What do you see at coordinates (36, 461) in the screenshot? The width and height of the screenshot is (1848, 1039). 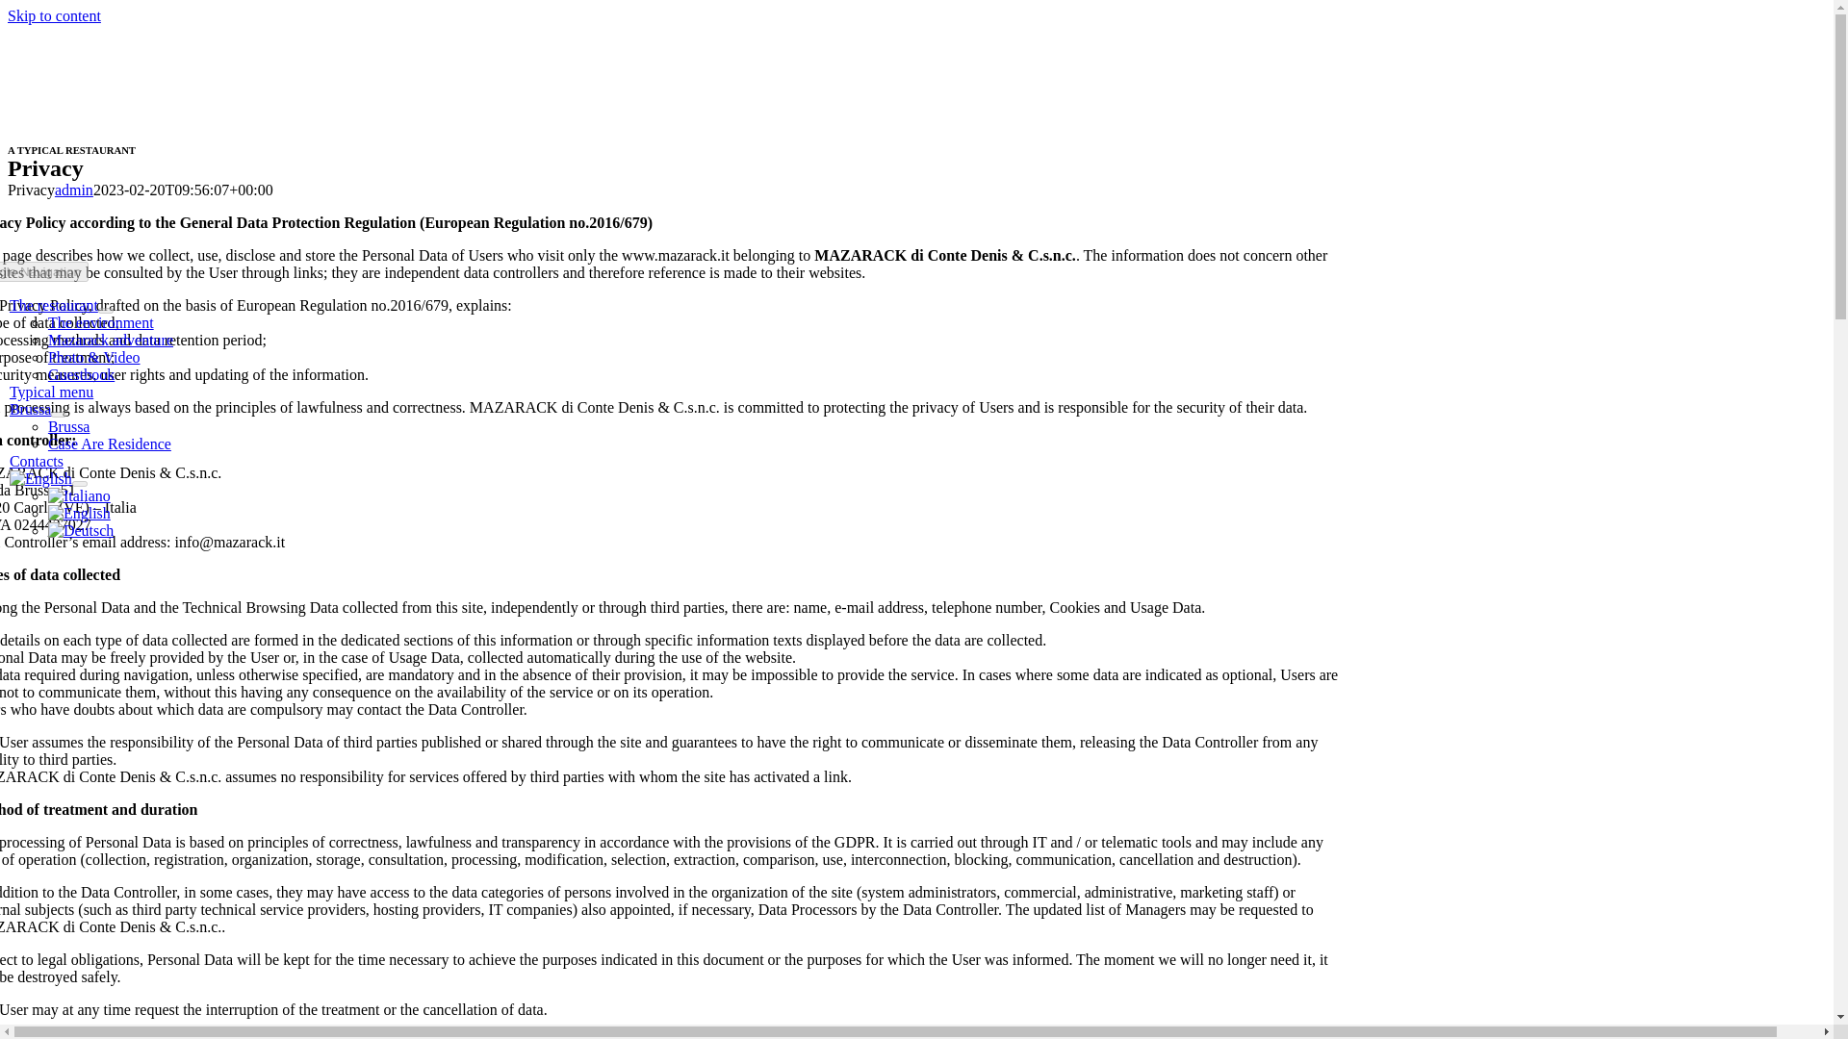 I see `Contacts` at bounding box center [36, 461].